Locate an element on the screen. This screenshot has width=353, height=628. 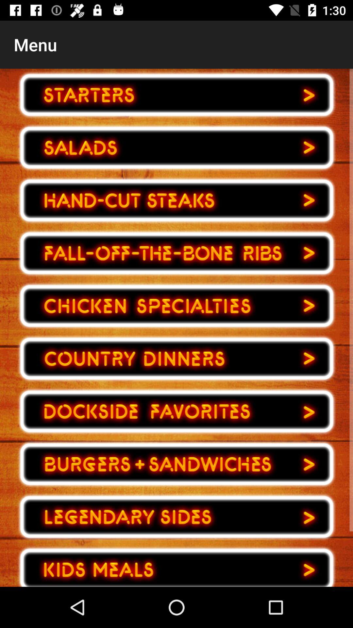
choose option is located at coordinates (176, 95).